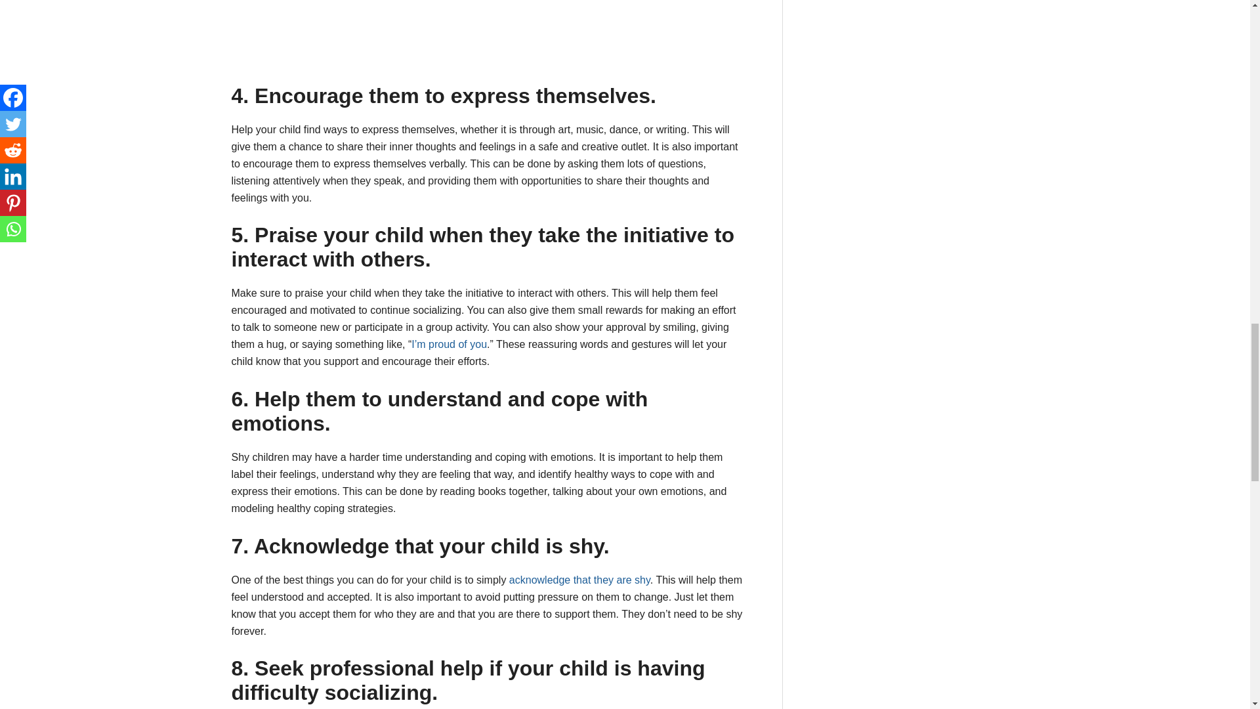  Describe the element at coordinates (329, 33) in the screenshot. I see `A child beating a tambourine in class` at that location.